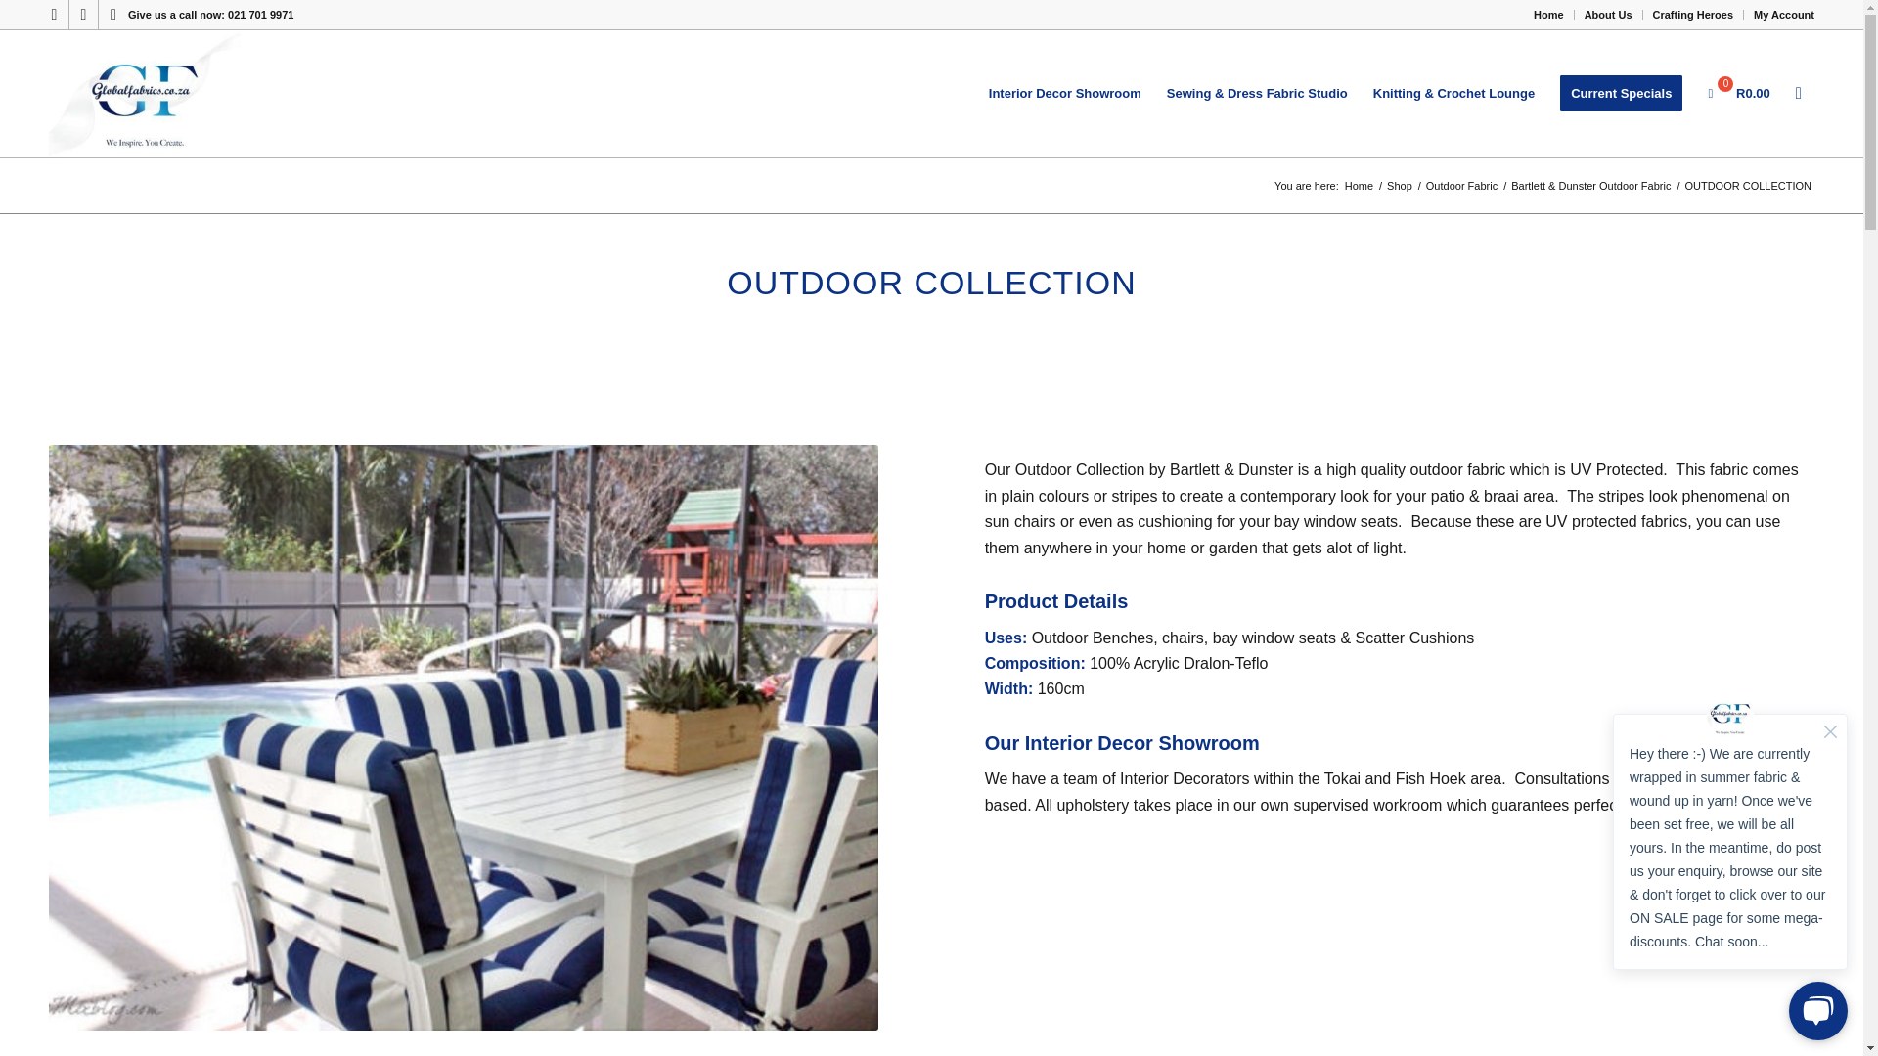  What do you see at coordinates (1461, 186) in the screenshot?
I see `Outdoor Fabric` at bounding box center [1461, 186].